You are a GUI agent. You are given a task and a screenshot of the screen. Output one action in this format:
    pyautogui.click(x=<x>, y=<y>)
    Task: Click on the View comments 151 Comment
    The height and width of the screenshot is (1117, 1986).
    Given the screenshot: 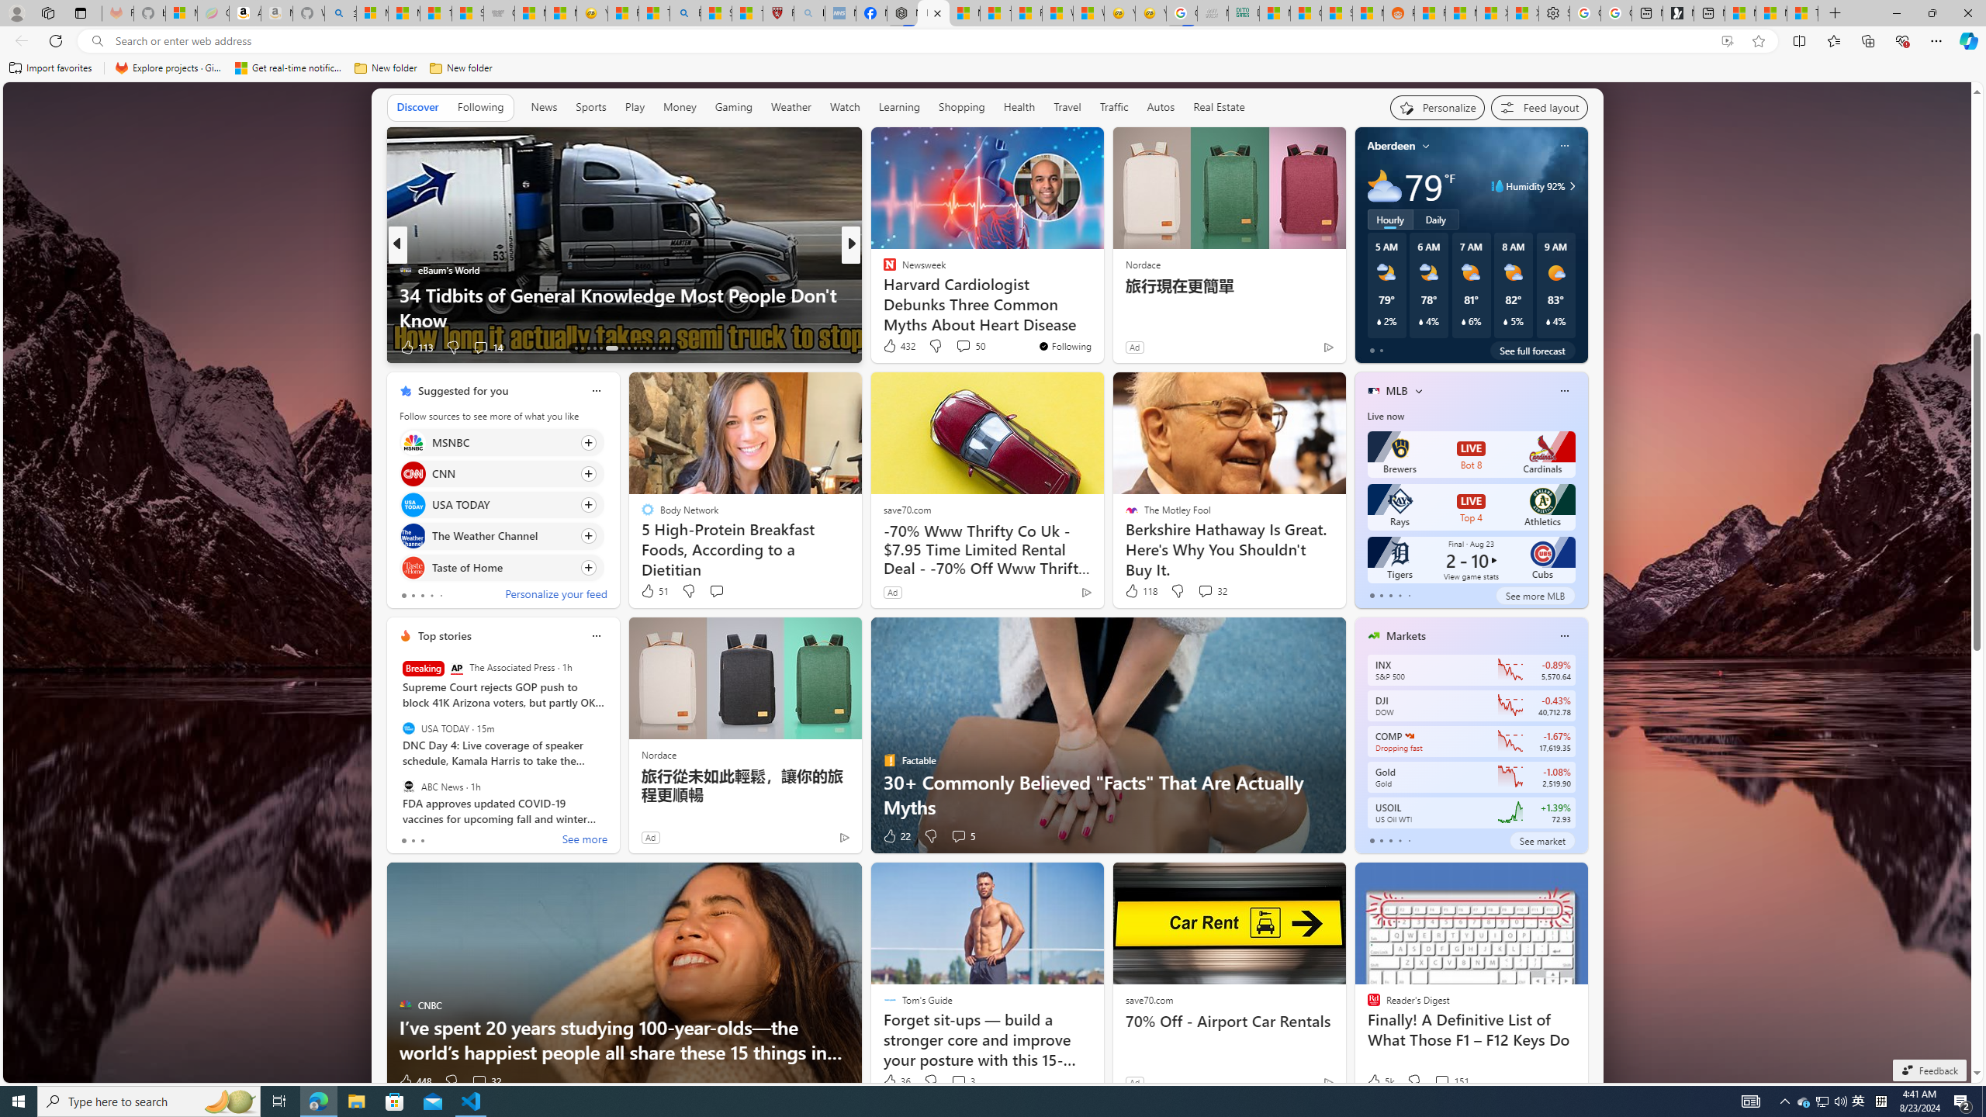 What is the action you would take?
    pyautogui.click(x=1441, y=1081)
    